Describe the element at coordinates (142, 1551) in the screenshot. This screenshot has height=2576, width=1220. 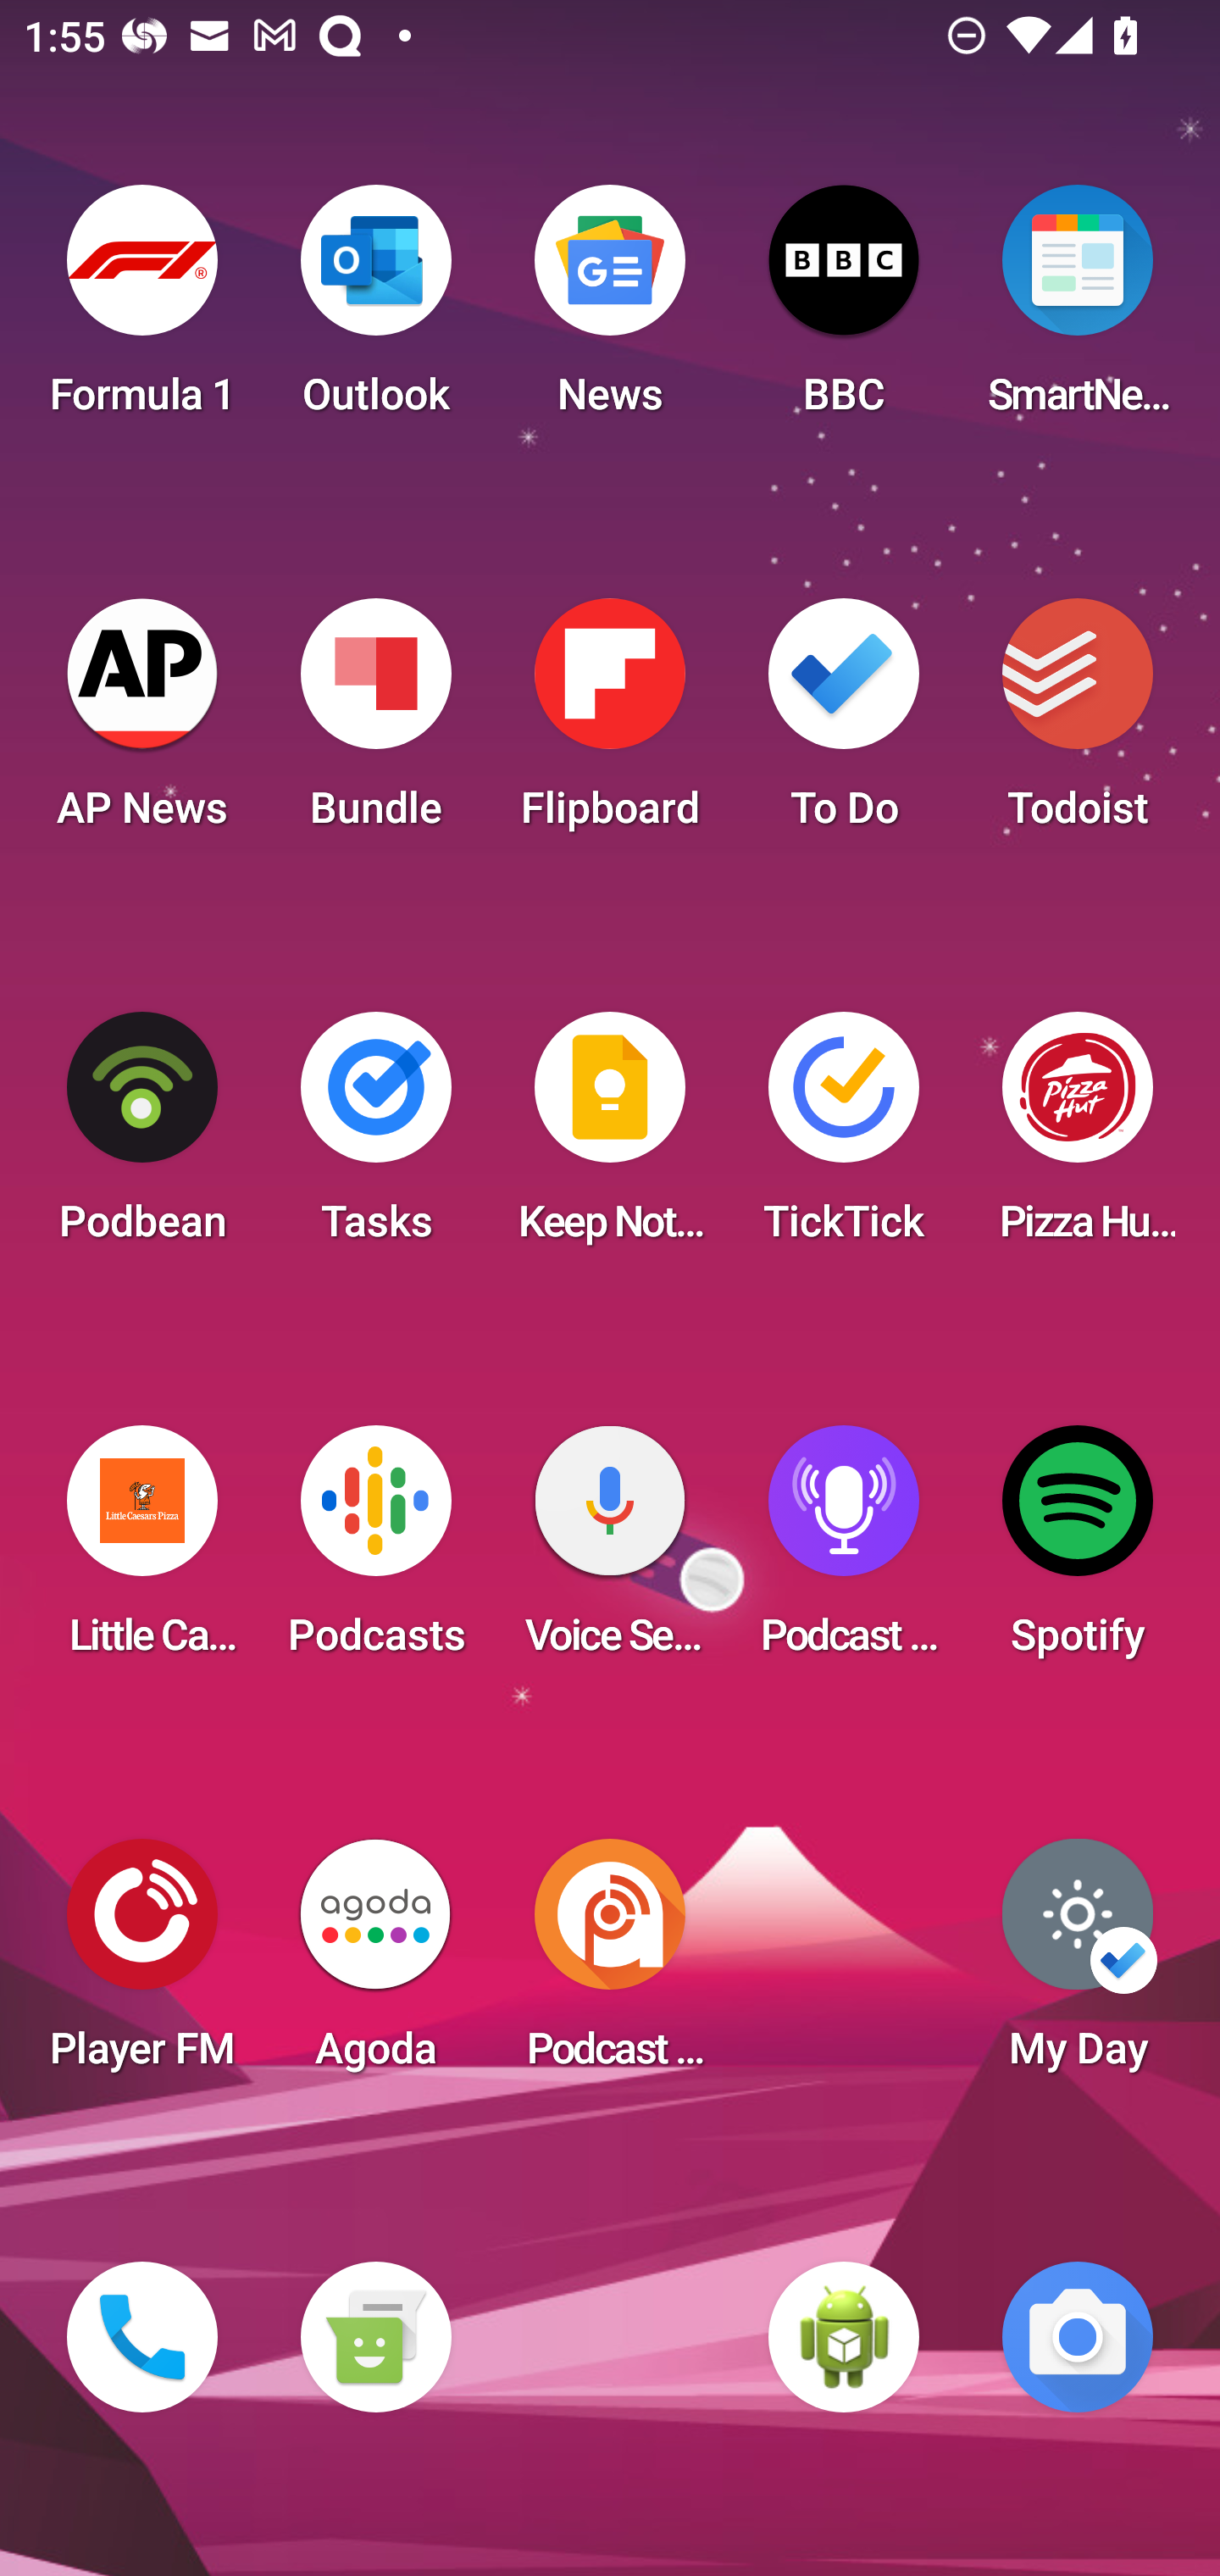
I see `Little Caesars Pizza` at that location.